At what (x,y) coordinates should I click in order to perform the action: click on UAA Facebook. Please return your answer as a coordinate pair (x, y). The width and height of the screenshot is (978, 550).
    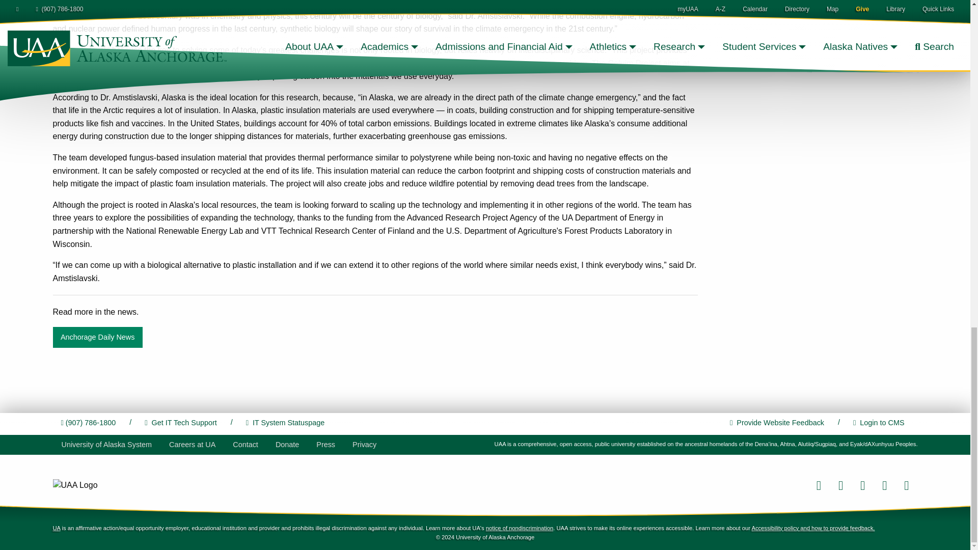
    Looking at the image, I should click on (818, 485).